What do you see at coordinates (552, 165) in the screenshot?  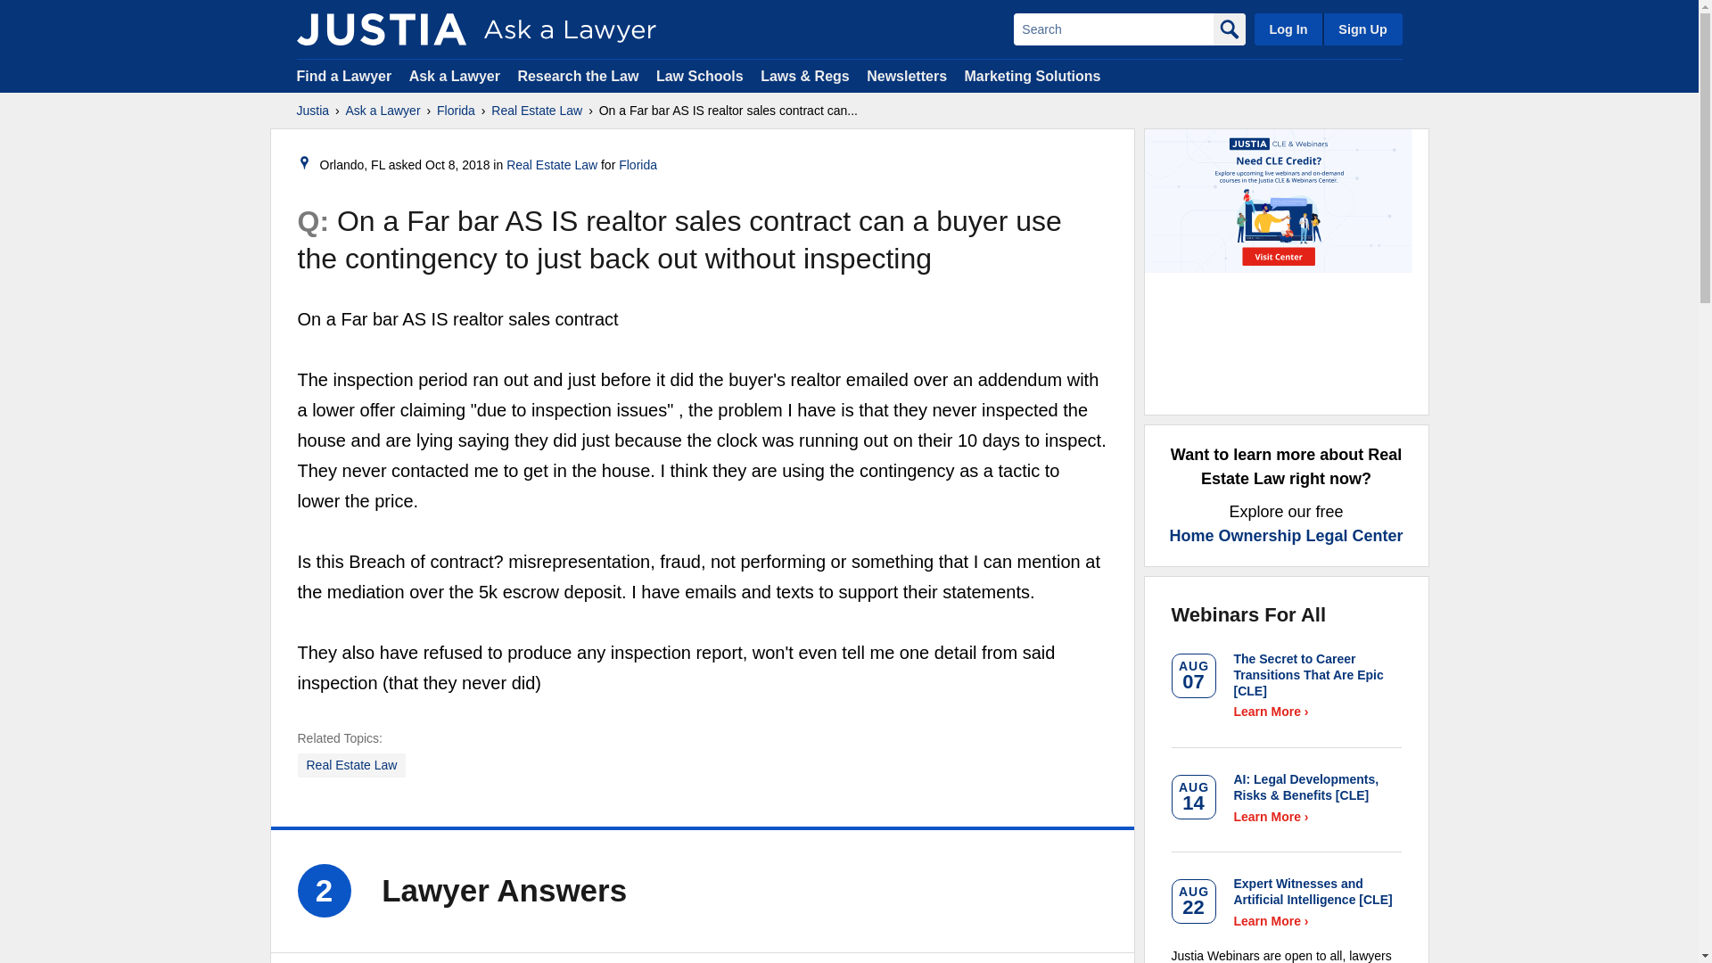 I see `Real Estate Law` at bounding box center [552, 165].